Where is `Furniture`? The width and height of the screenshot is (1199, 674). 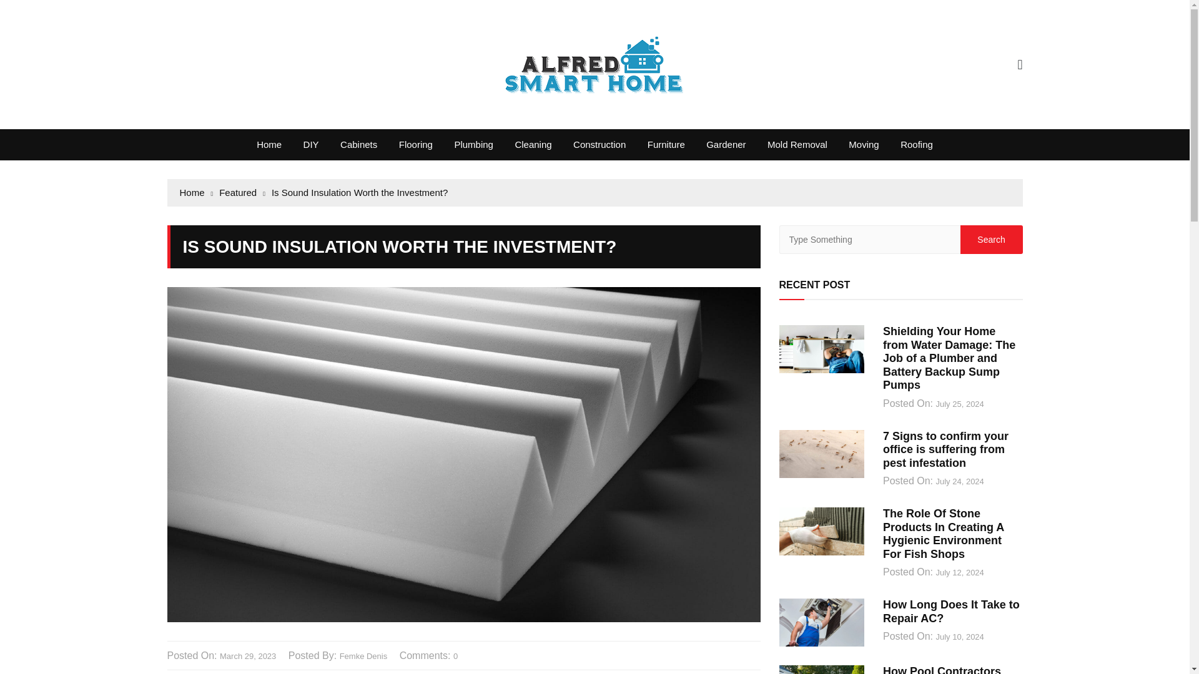
Furniture is located at coordinates (666, 145).